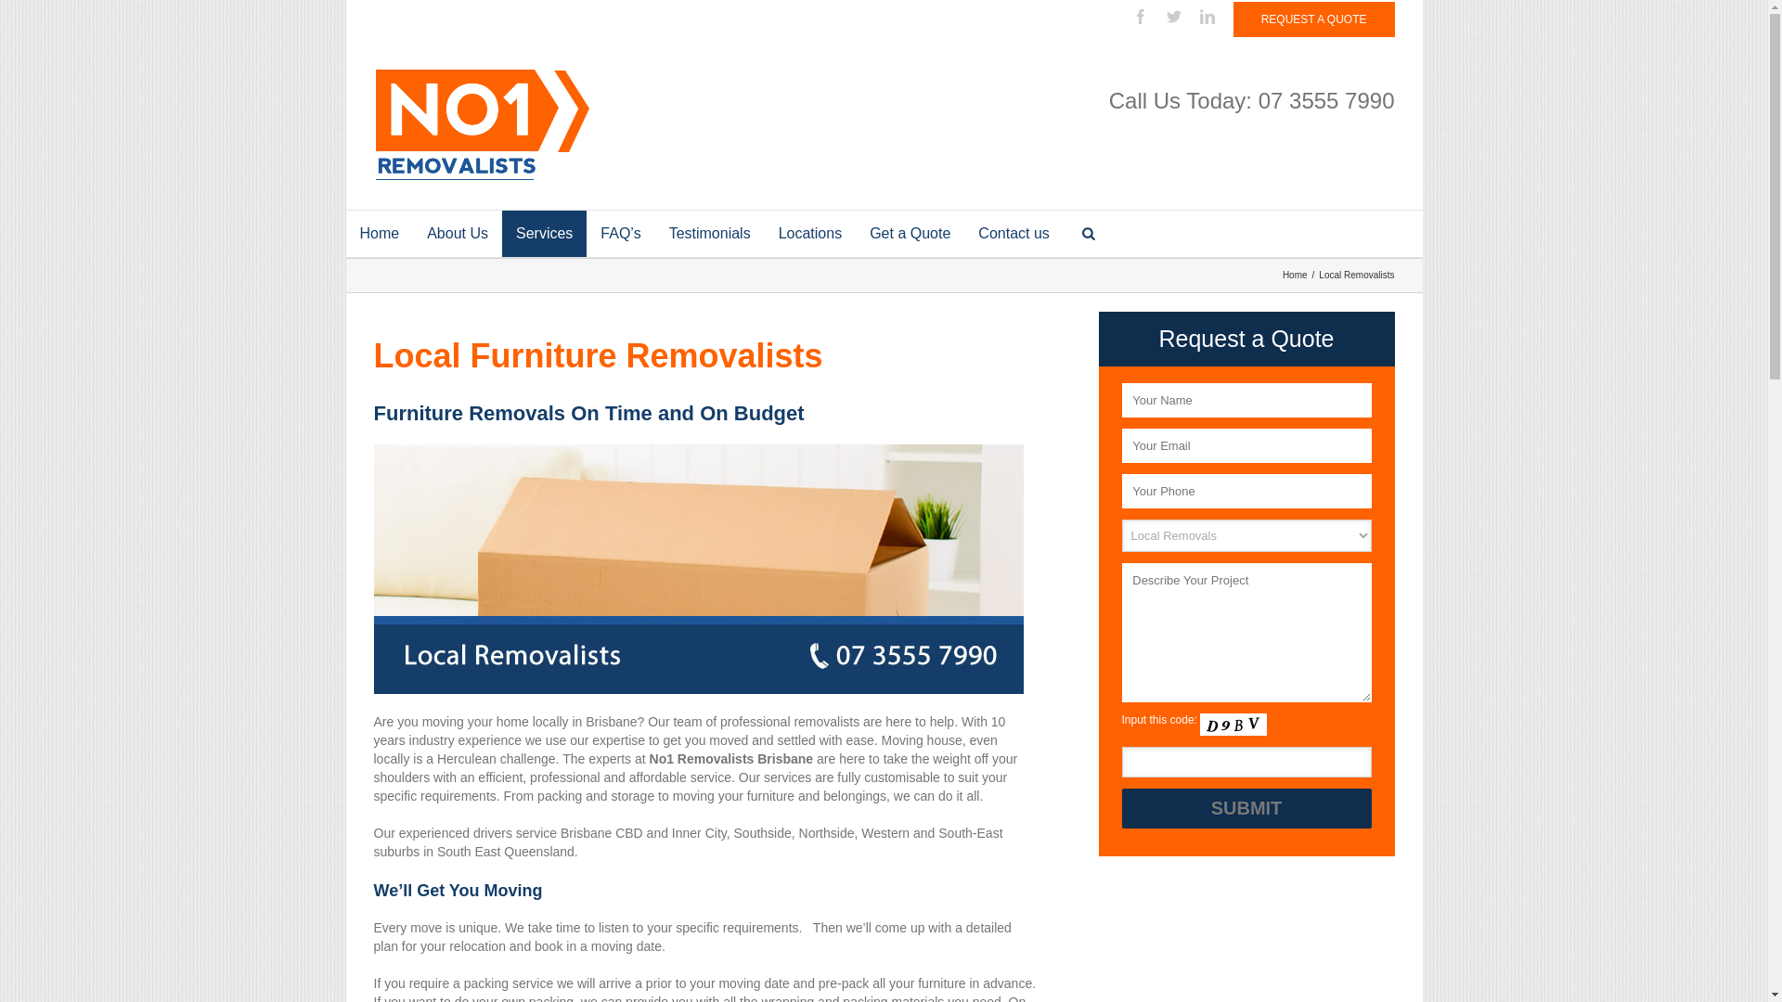  Describe the element at coordinates (1314, 19) in the screenshot. I see `REQUEST A QUOTE` at that location.